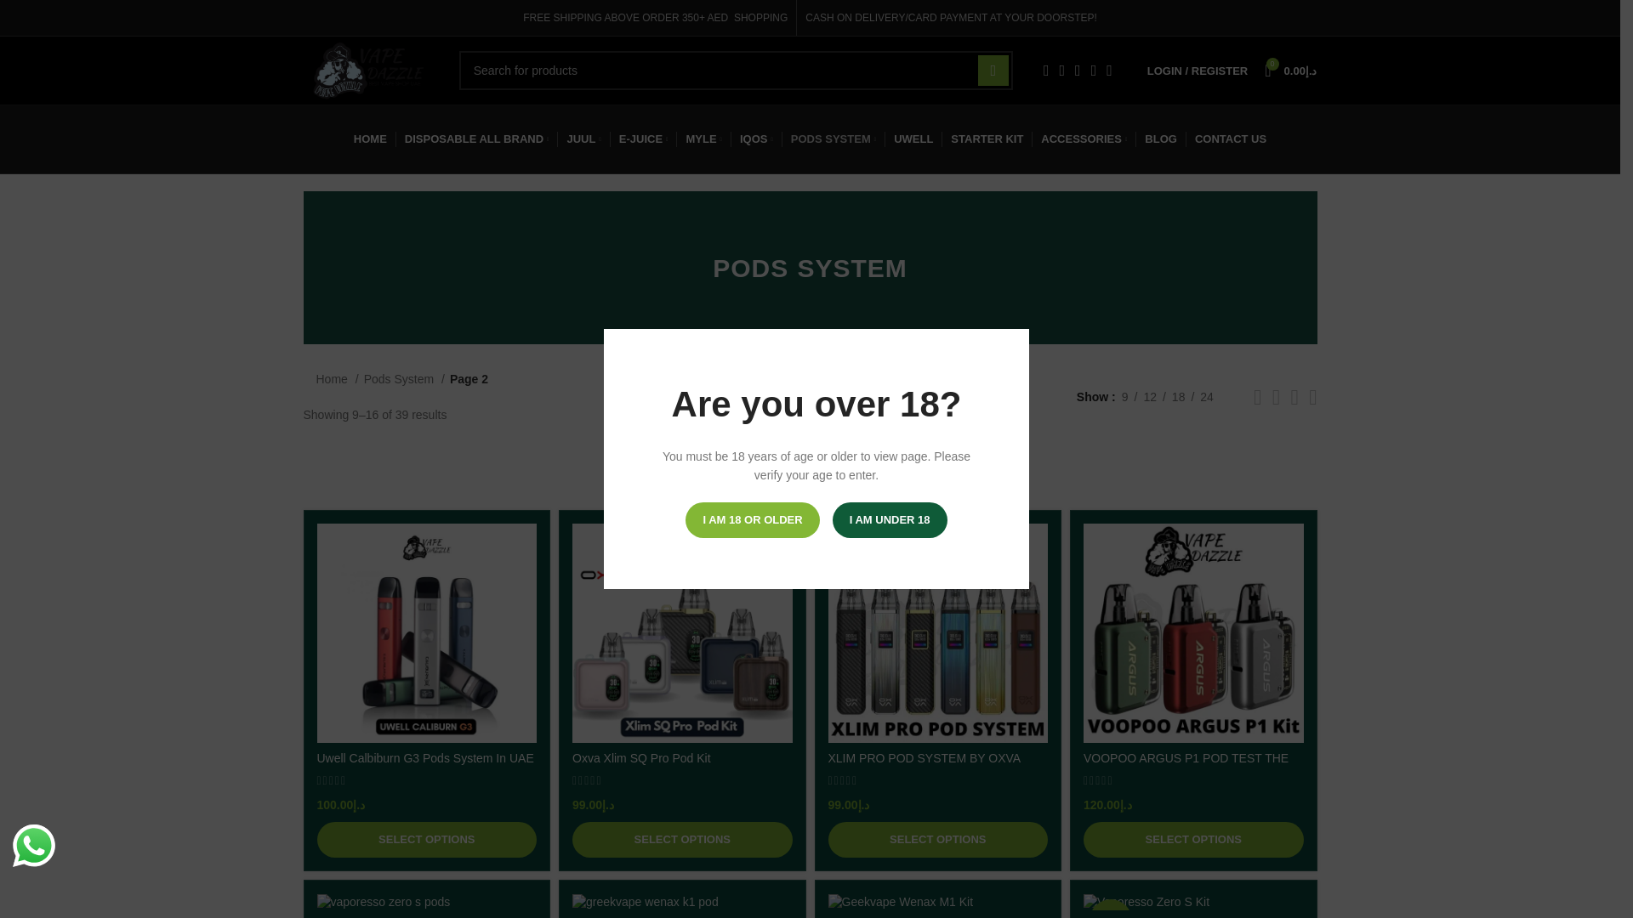  Describe the element at coordinates (735, 70) in the screenshot. I see `Search for products` at that location.